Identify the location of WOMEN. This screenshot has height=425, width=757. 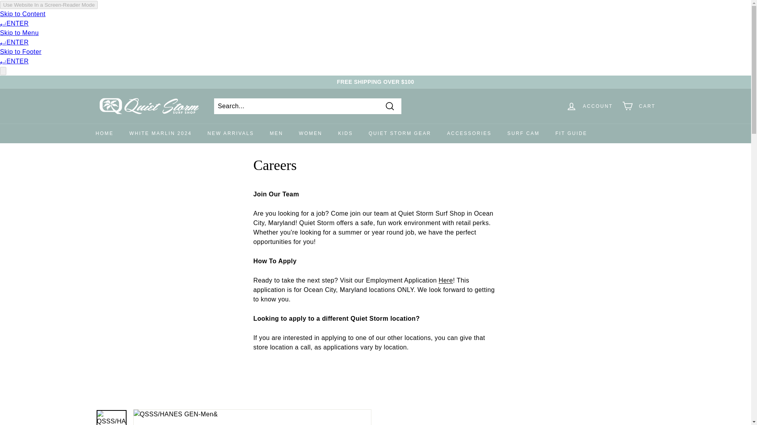
(310, 133).